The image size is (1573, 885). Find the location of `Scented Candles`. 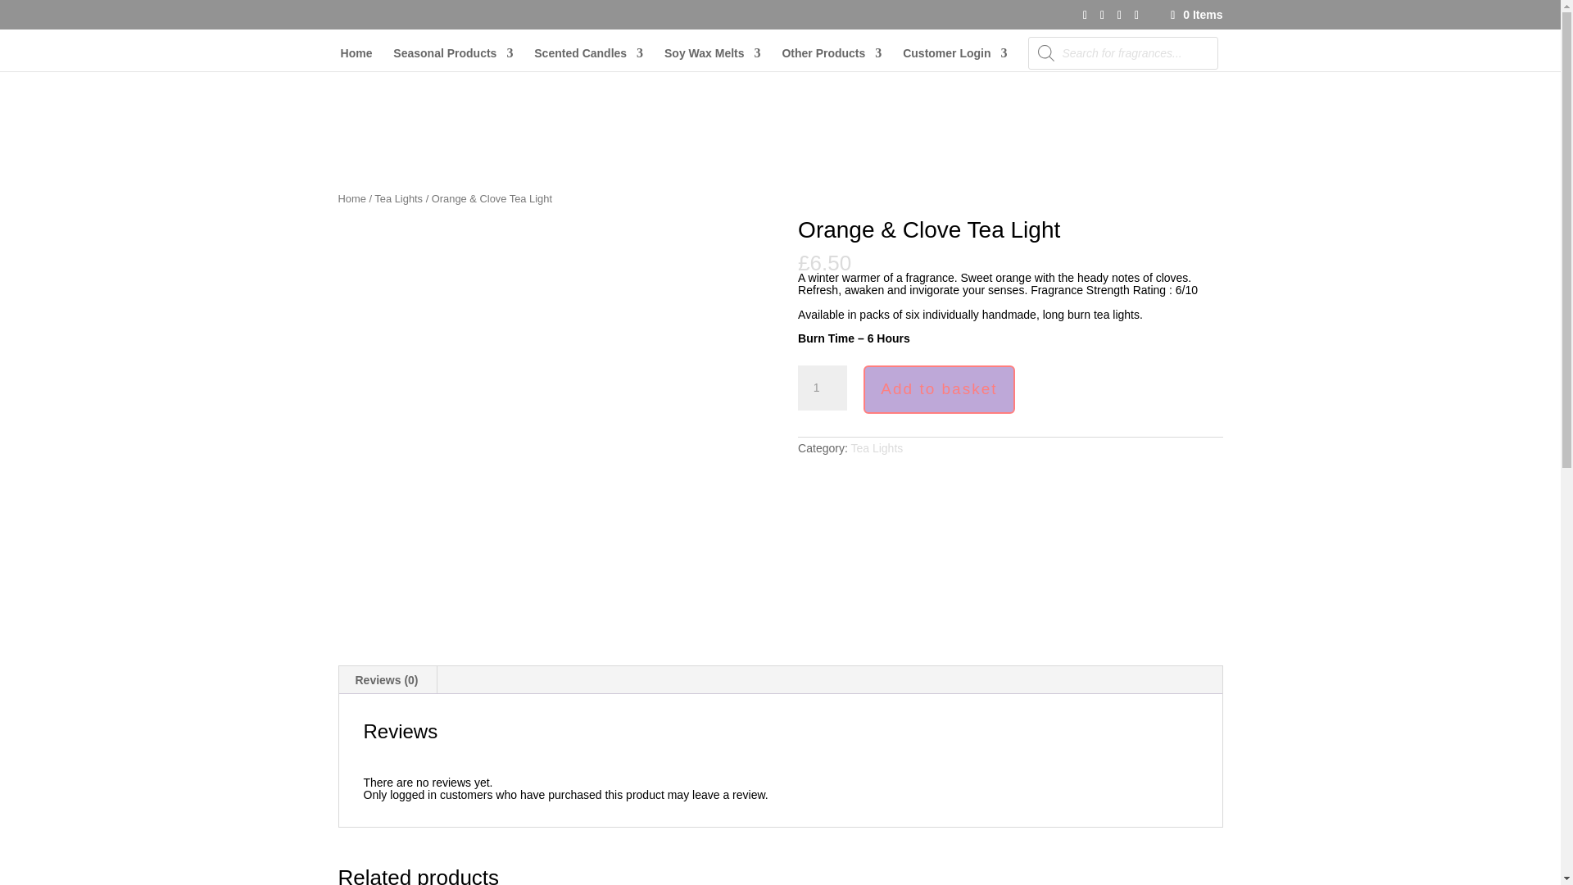

Scented Candles is located at coordinates (588, 59).